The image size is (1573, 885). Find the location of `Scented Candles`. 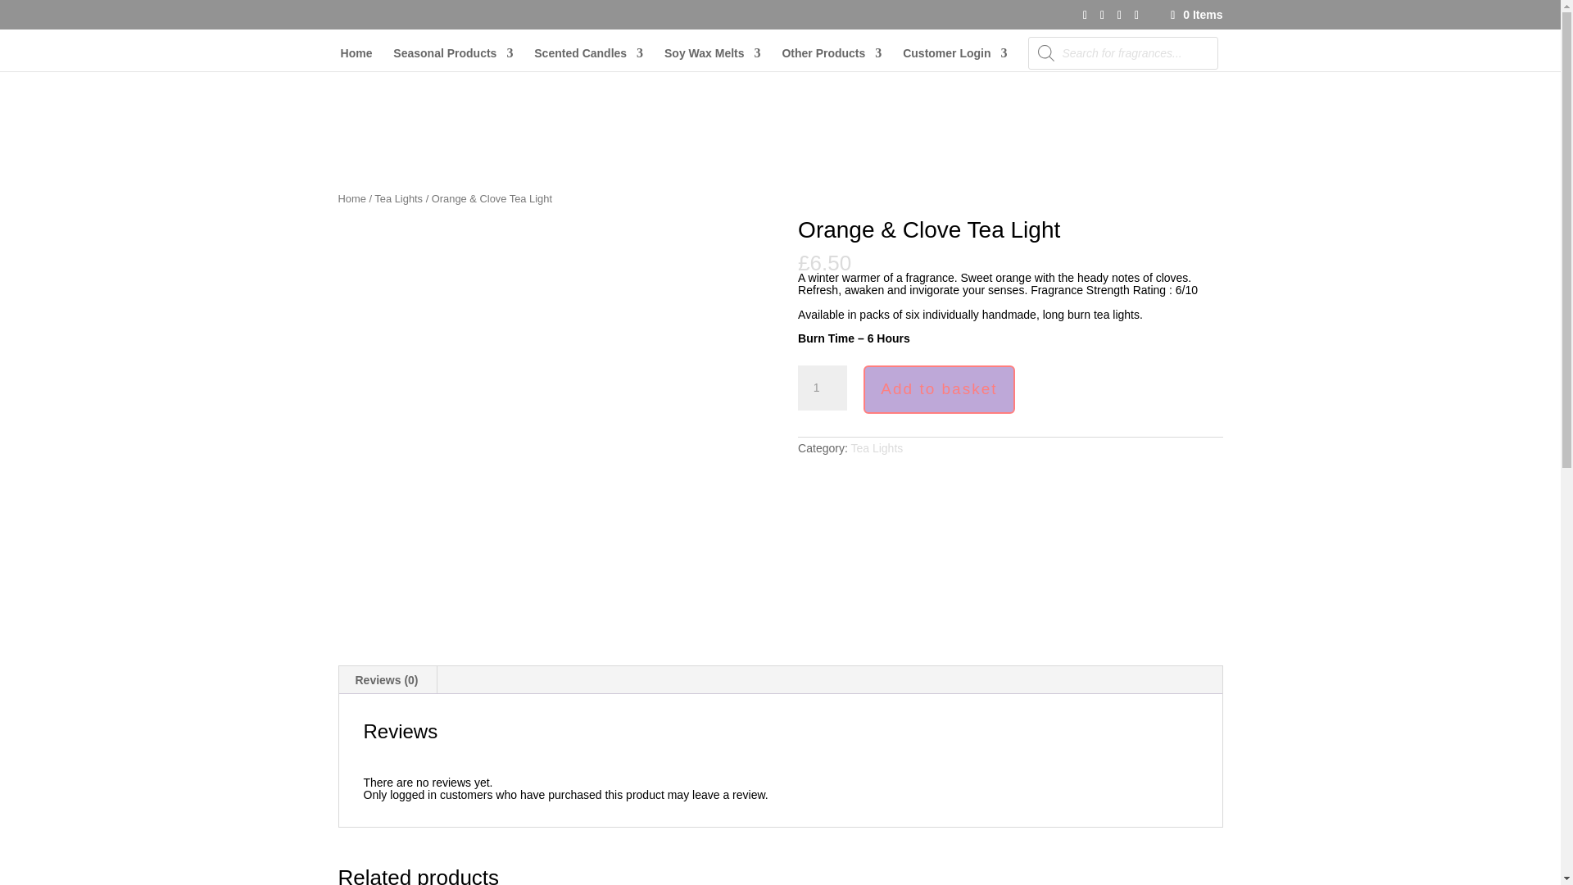

Scented Candles is located at coordinates (588, 59).